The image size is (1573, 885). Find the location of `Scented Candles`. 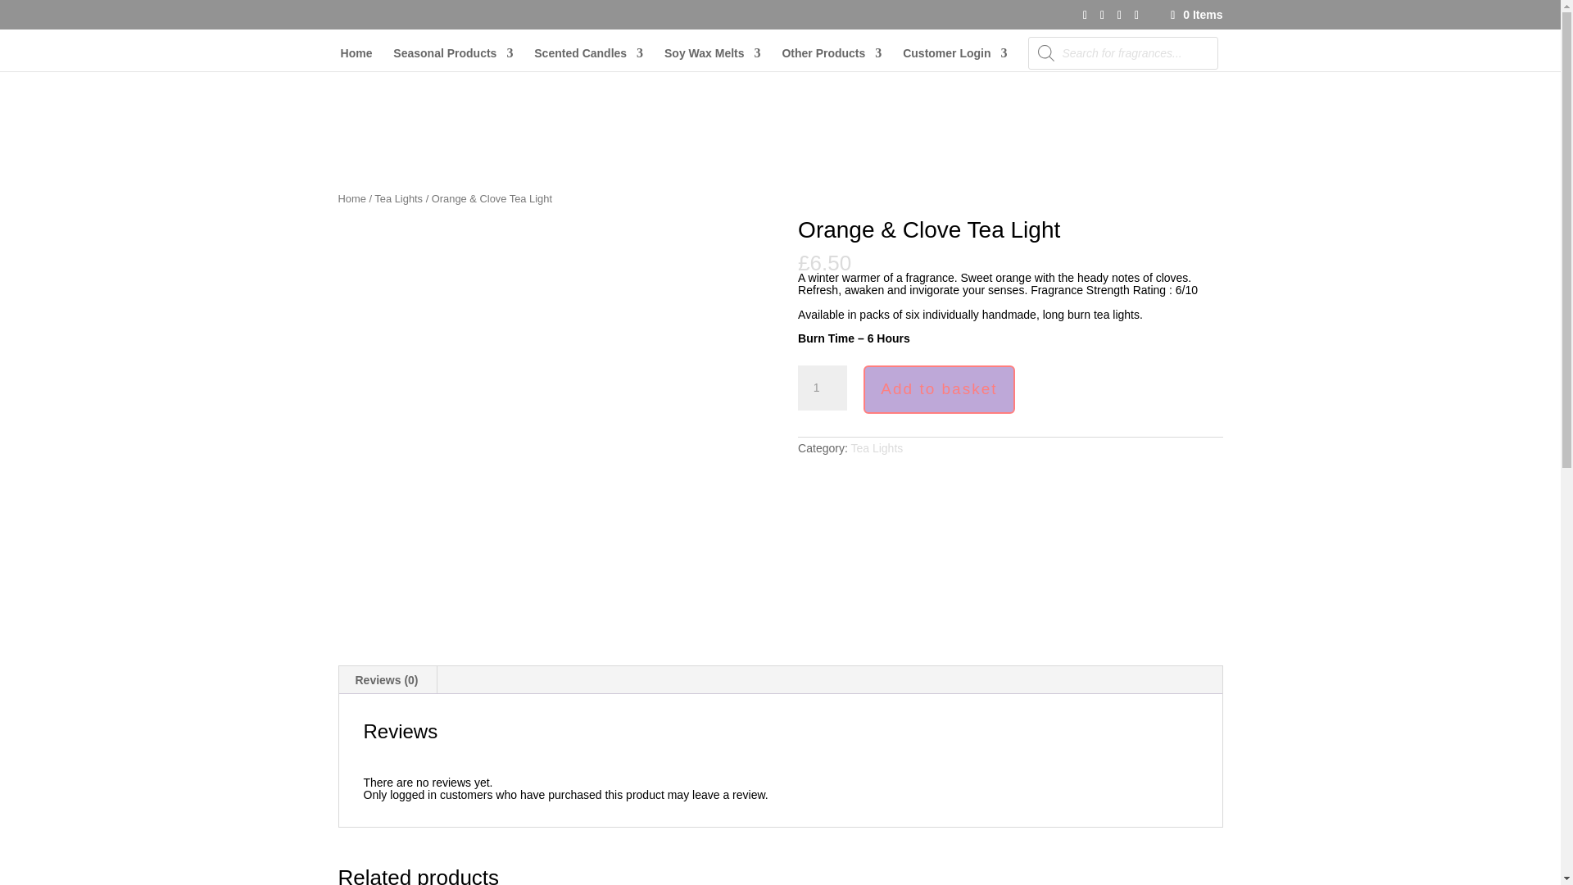

Scented Candles is located at coordinates (588, 59).